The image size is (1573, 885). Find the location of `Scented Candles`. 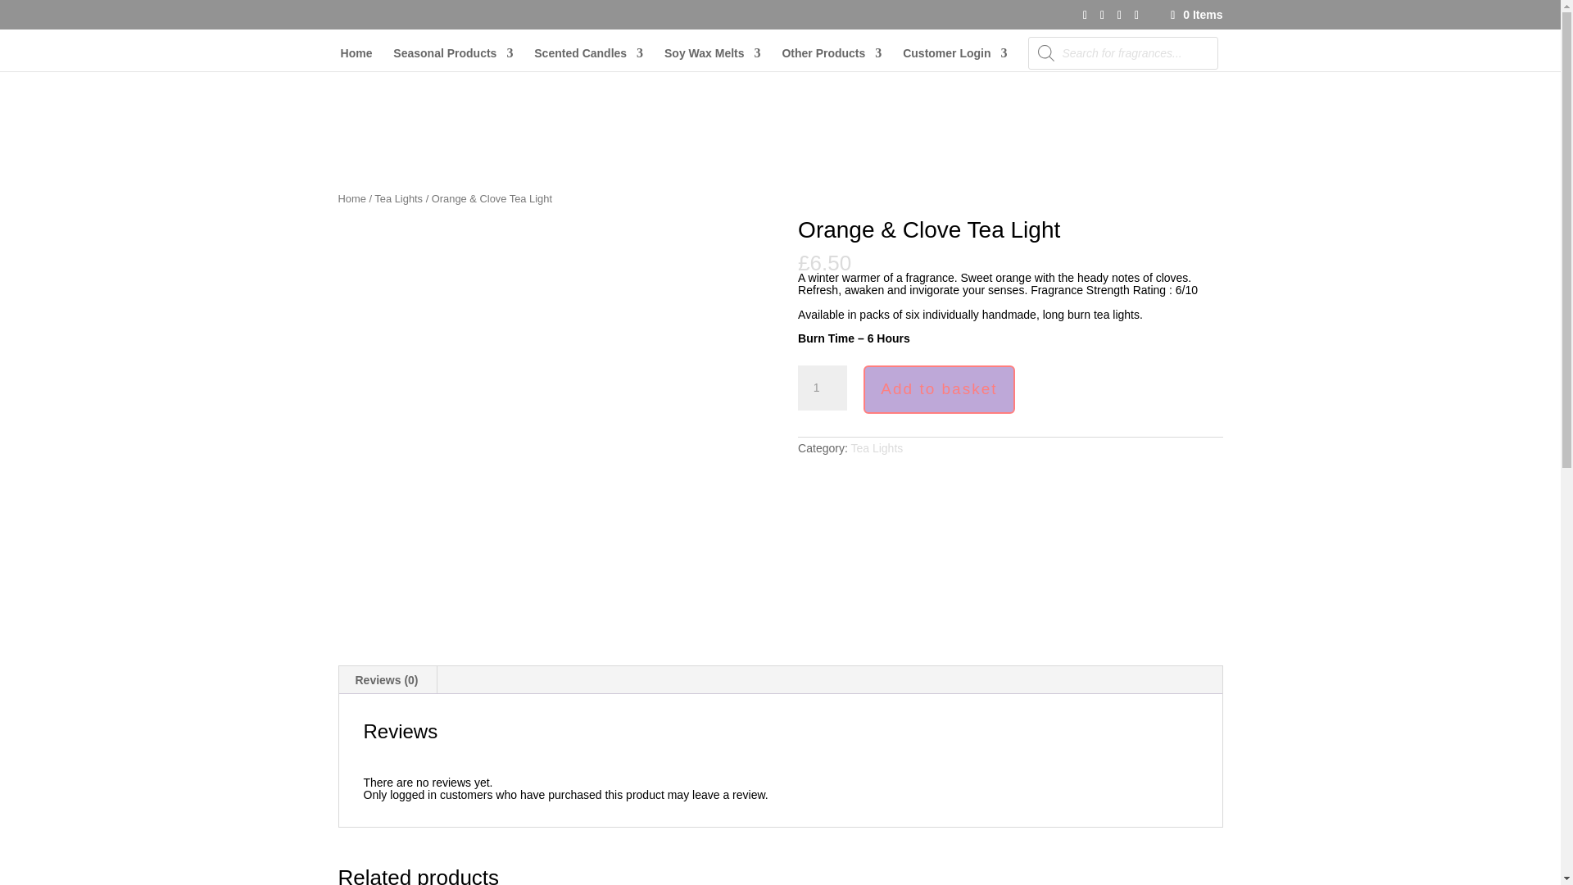

Scented Candles is located at coordinates (588, 59).